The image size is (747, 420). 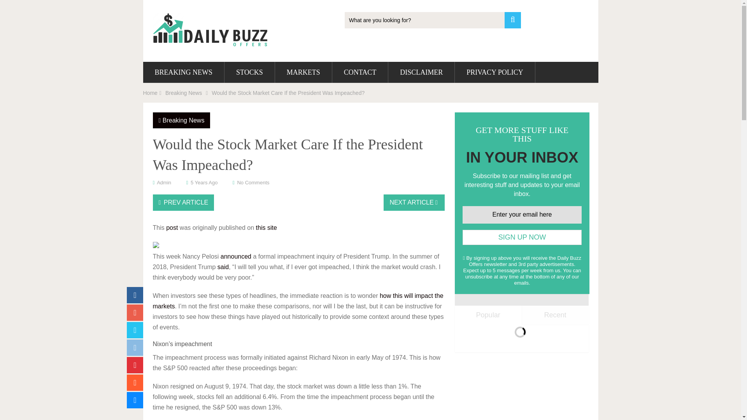 I want to click on Posts by admin, so click(x=164, y=183).